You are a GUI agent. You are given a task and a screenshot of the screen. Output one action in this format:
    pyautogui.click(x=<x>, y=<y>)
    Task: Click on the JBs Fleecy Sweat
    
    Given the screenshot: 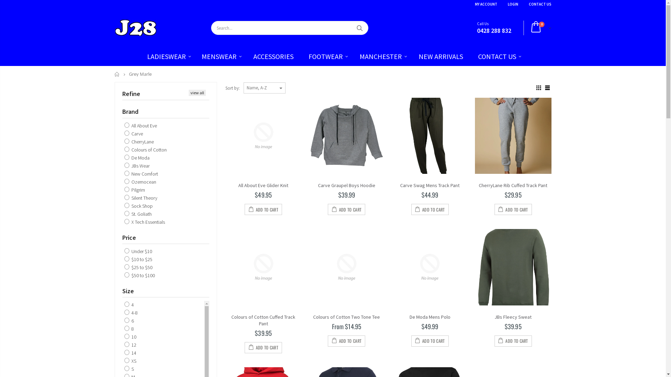 What is the action you would take?
    pyautogui.click(x=513, y=317)
    